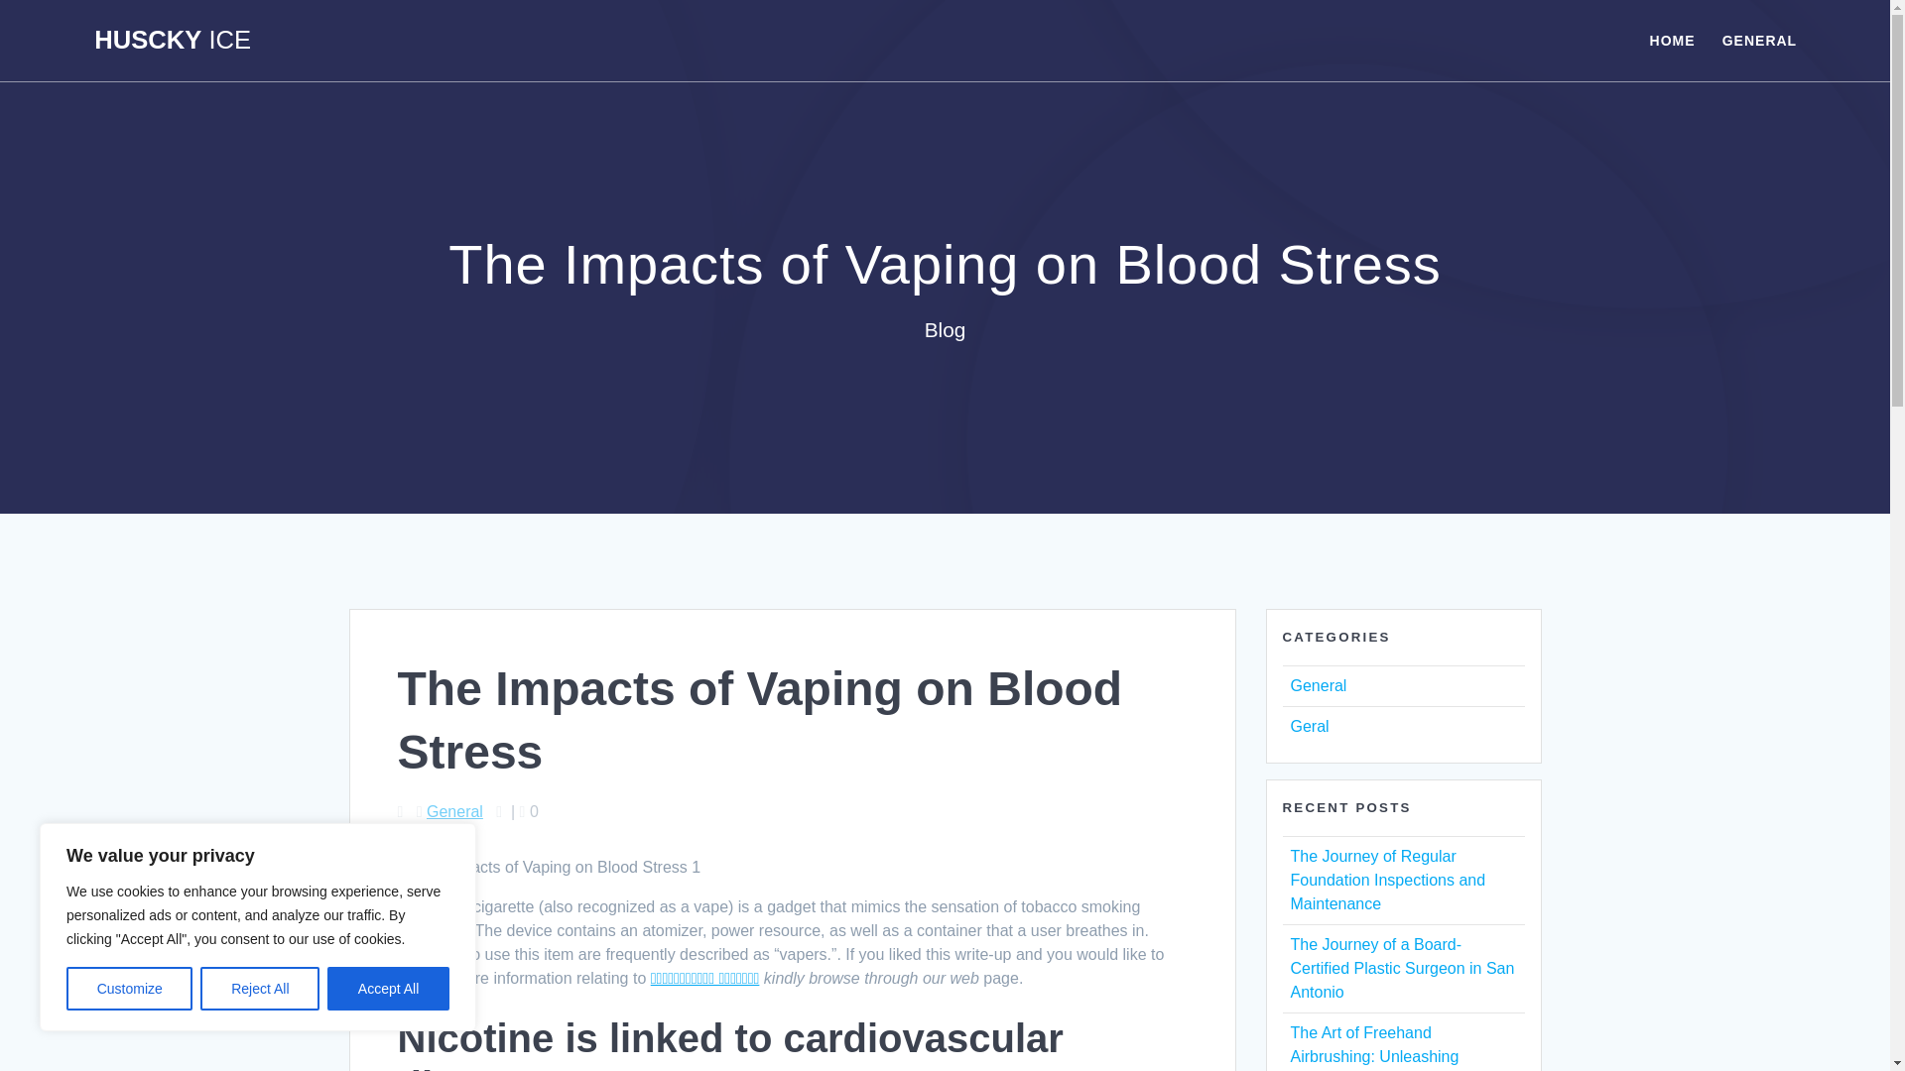 The height and width of the screenshot is (1071, 1905). What do you see at coordinates (129, 989) in the screenshot?
I see `Customize` at bounding box center [129, 989].